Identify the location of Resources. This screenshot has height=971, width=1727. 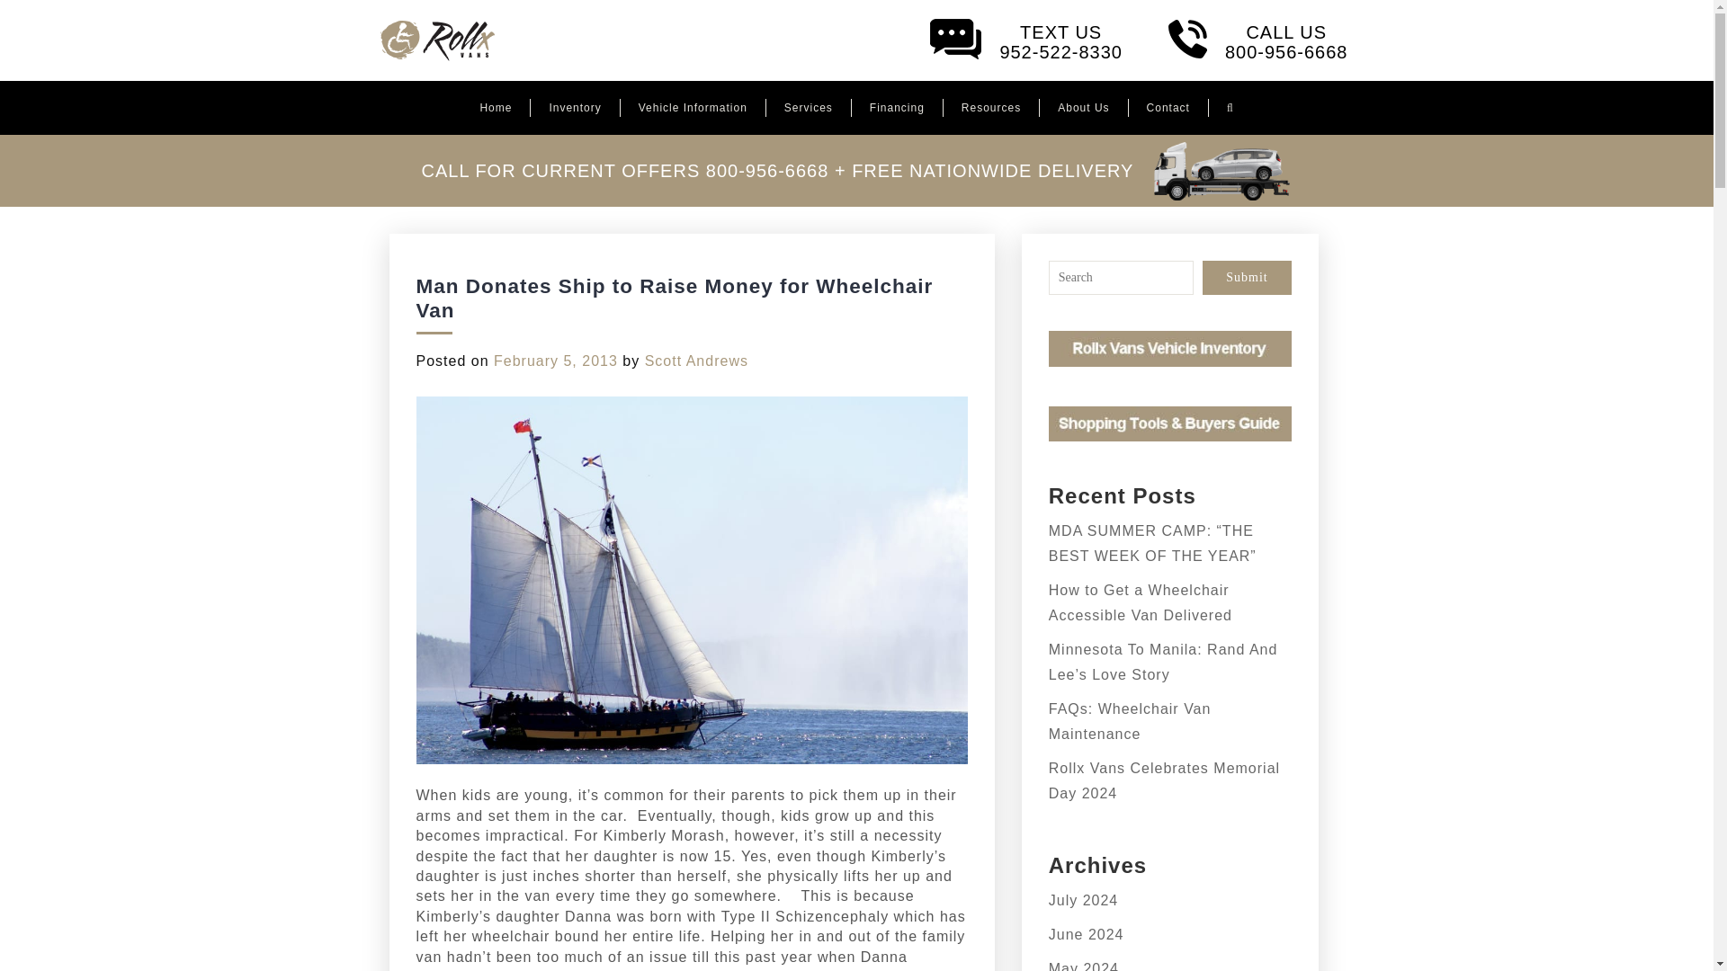
(1230, 108).